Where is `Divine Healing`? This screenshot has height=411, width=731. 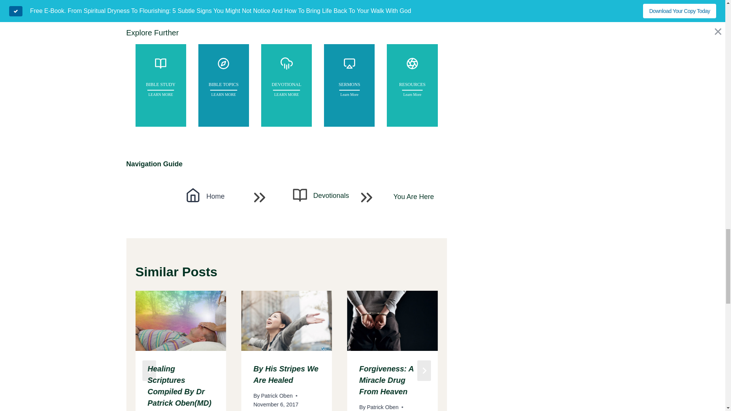 Divine Healing is located at coordinates (149, 10).